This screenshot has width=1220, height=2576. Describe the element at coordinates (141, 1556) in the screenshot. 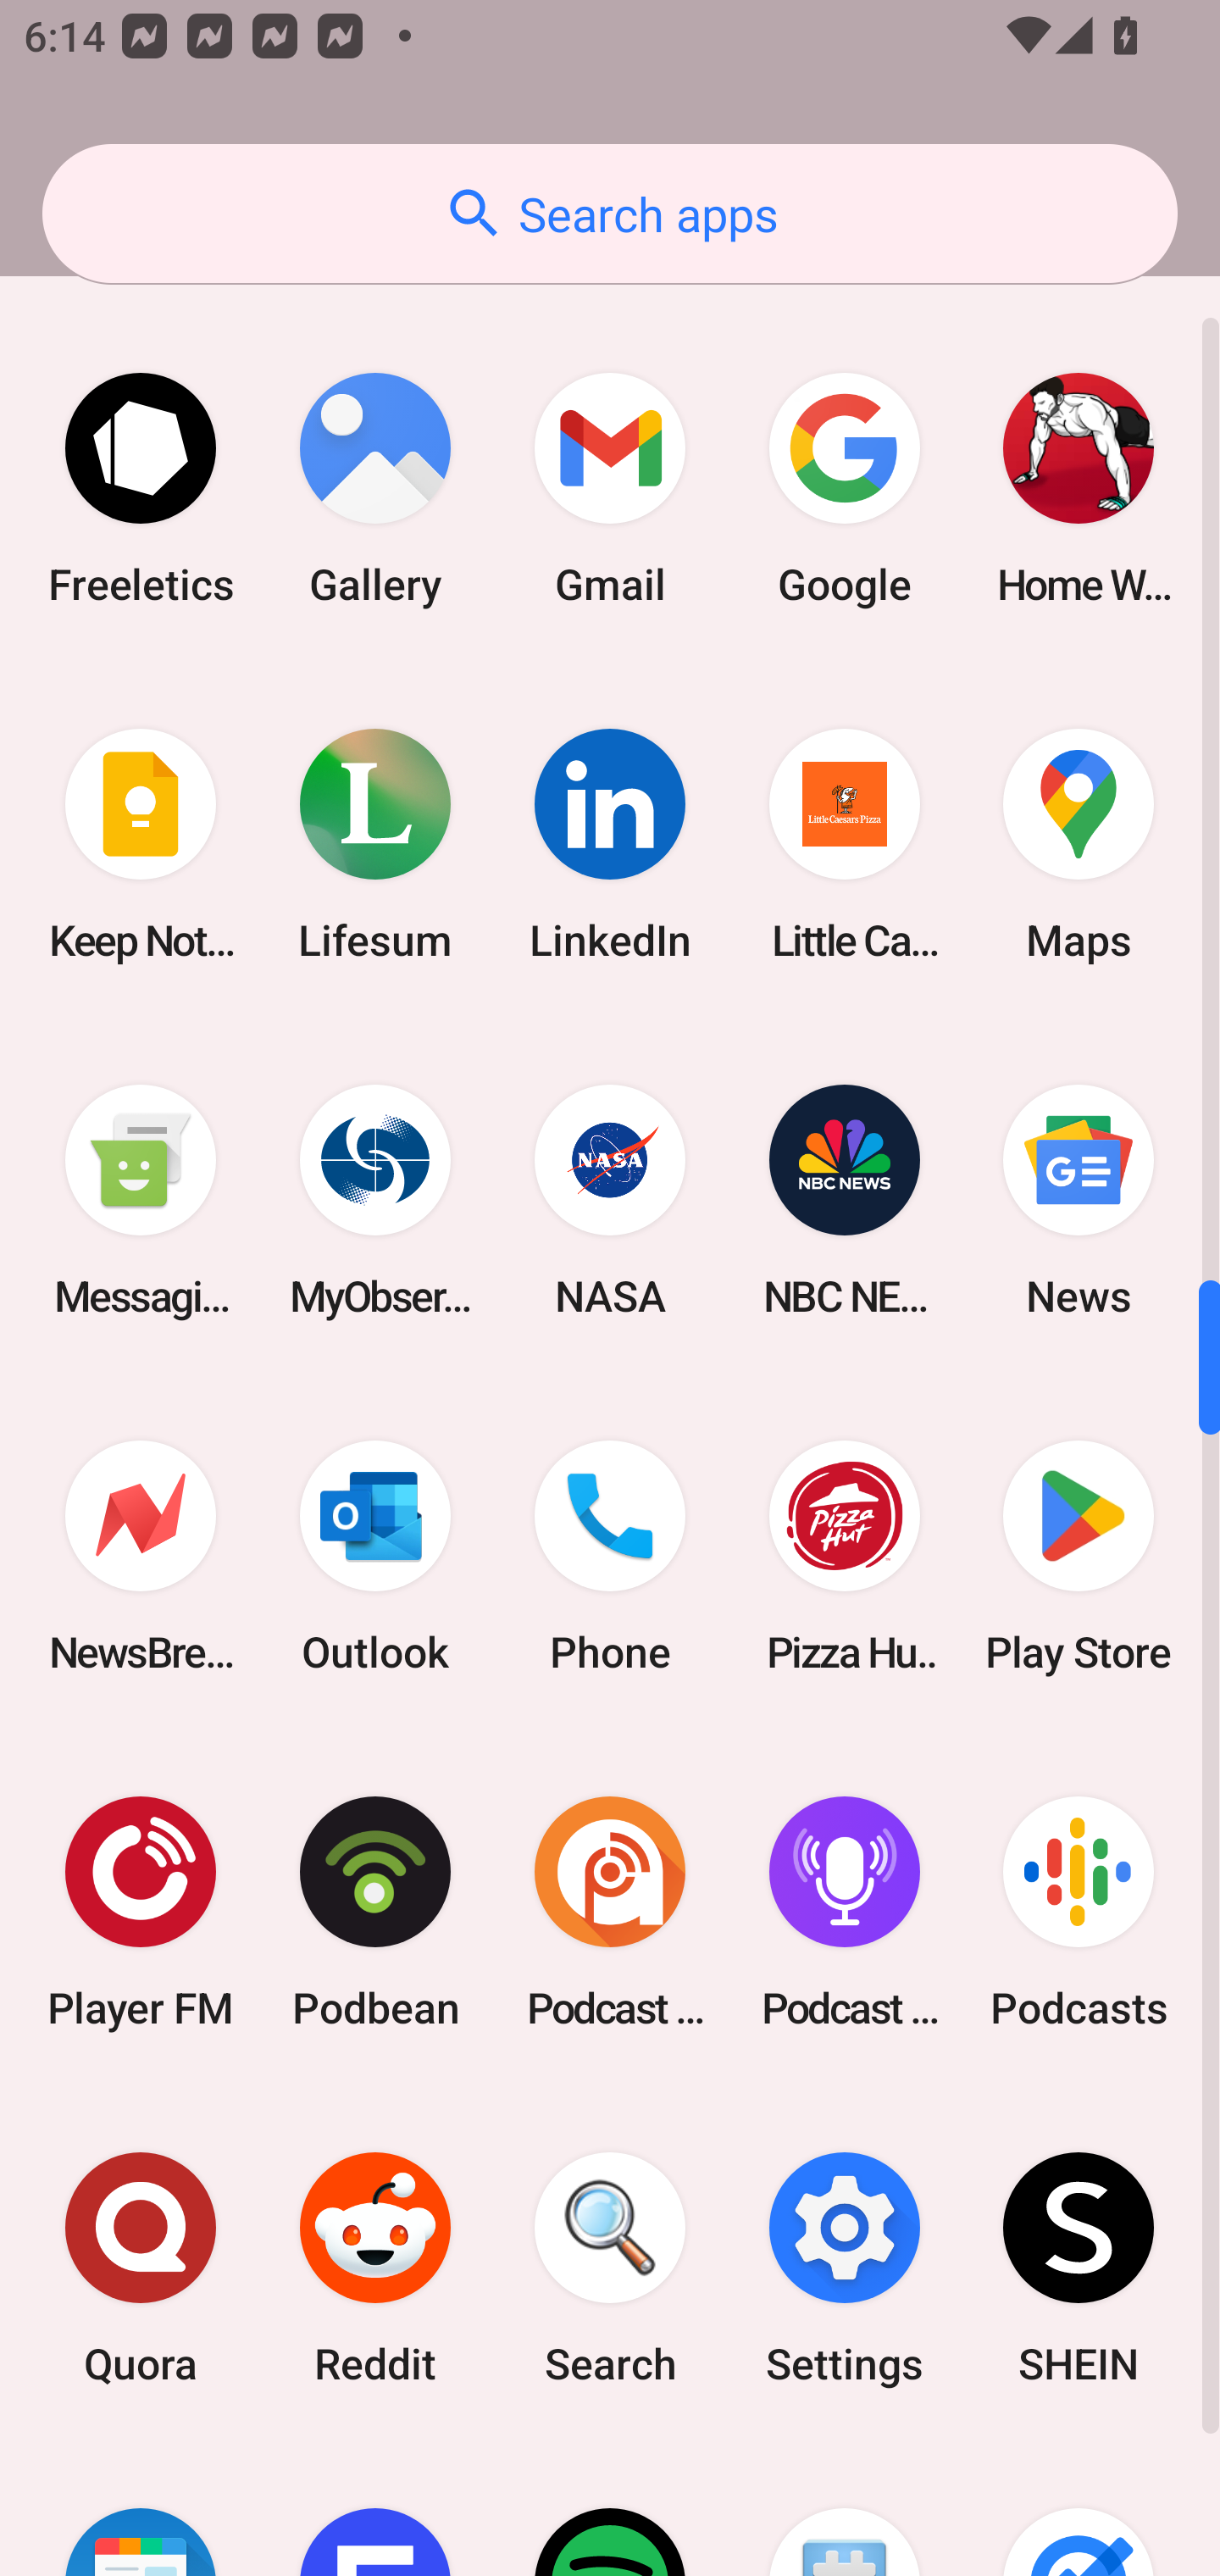

I see `NewsBreak` at that location.